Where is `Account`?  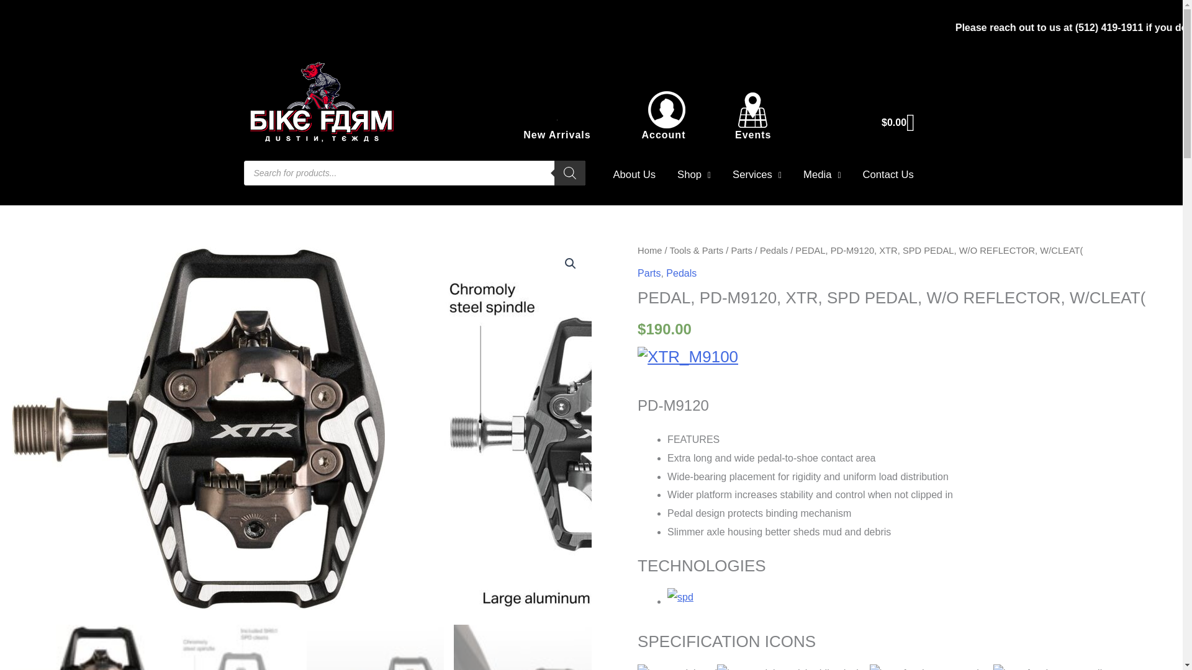 Account is located at coordinates (663, 135).